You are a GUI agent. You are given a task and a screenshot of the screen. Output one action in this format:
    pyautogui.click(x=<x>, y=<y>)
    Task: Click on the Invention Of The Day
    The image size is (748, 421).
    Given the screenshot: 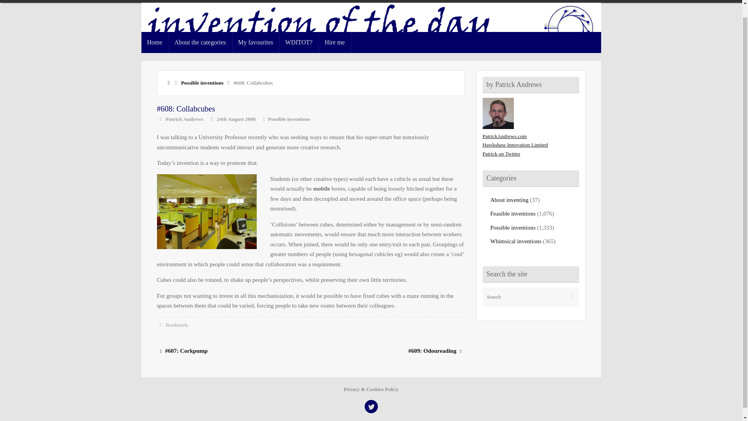 What is the action you would take?
    pyautogui.click(x=371, y=30)
    